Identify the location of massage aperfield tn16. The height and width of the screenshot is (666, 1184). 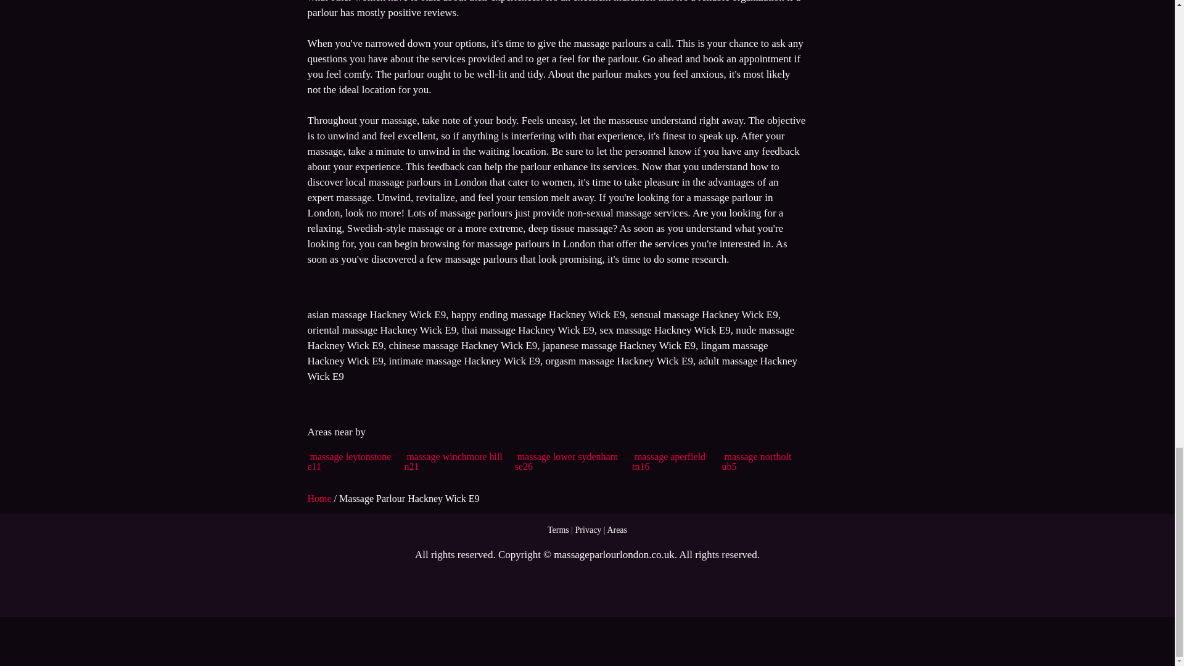
(668, 461).